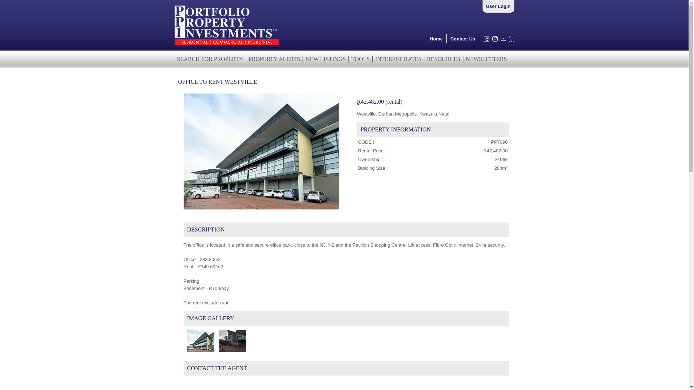 Image resolution: width=694 pixels, height=390 pixels. I want to click on INTEREST RATES, so click(398, 59).